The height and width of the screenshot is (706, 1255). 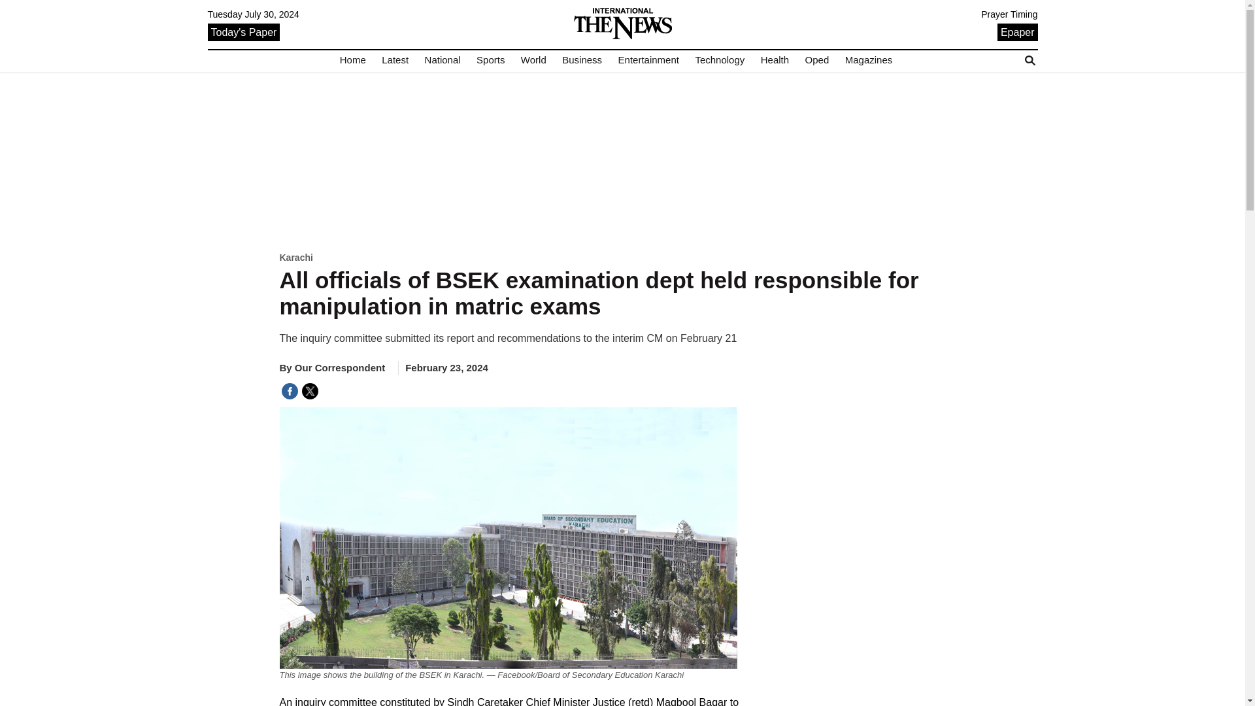 I want to click on Technology, so click(x=719, y=60).